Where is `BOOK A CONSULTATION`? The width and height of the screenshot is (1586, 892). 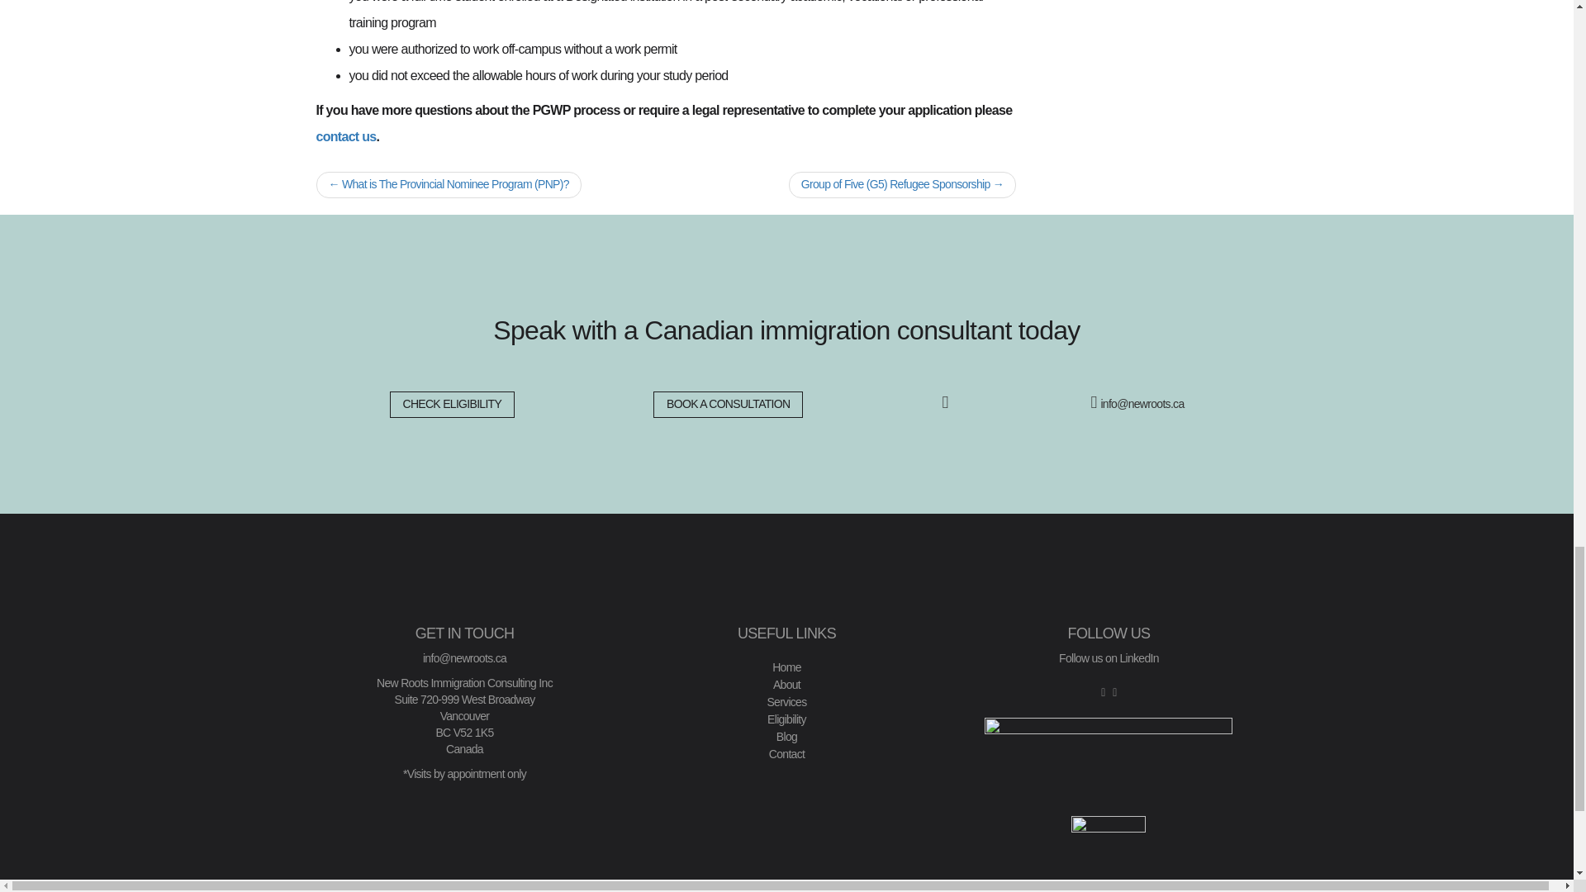 BOOK A CONSULTATION is located at coordinates (728, 405).